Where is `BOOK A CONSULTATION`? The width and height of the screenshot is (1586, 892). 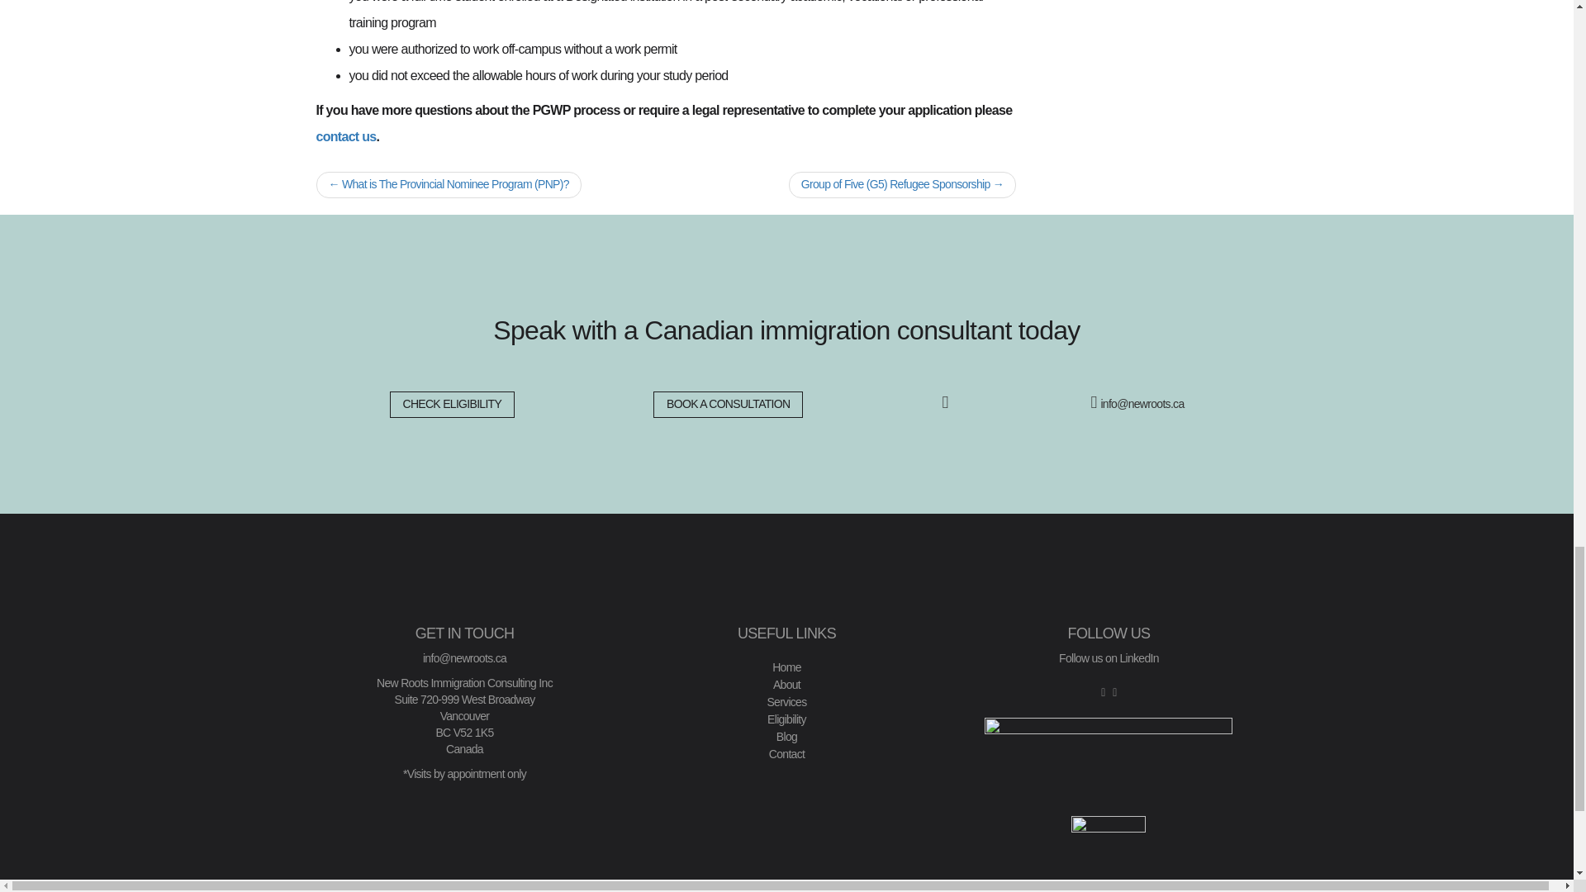 BOOK A CONSULTATION is located at coordinates (728, 405).